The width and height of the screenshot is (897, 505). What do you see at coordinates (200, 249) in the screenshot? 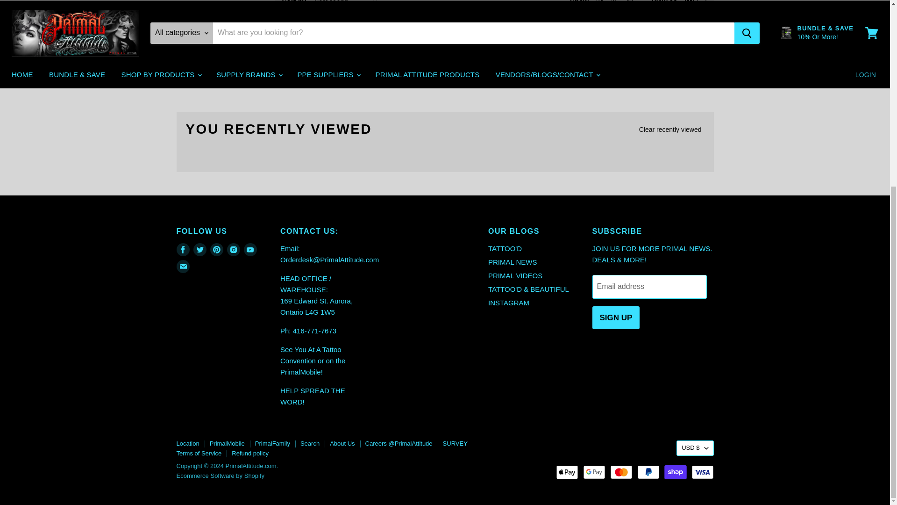
I see `Twitter` at bounding box center [200, 249].